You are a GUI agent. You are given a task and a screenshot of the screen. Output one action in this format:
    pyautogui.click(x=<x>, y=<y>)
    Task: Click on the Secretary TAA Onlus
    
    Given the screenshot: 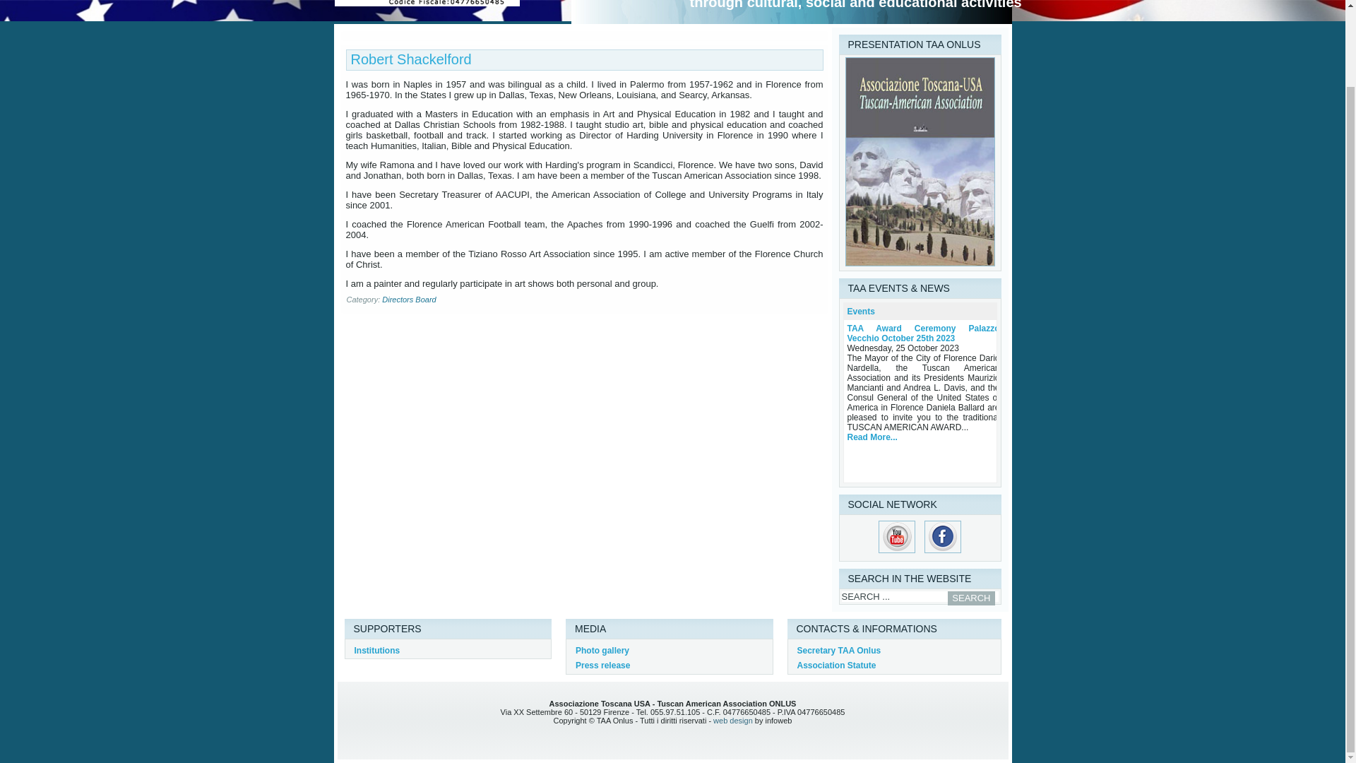 What is the action you would take?
    pyautogui.click(x=838, y=650)
    